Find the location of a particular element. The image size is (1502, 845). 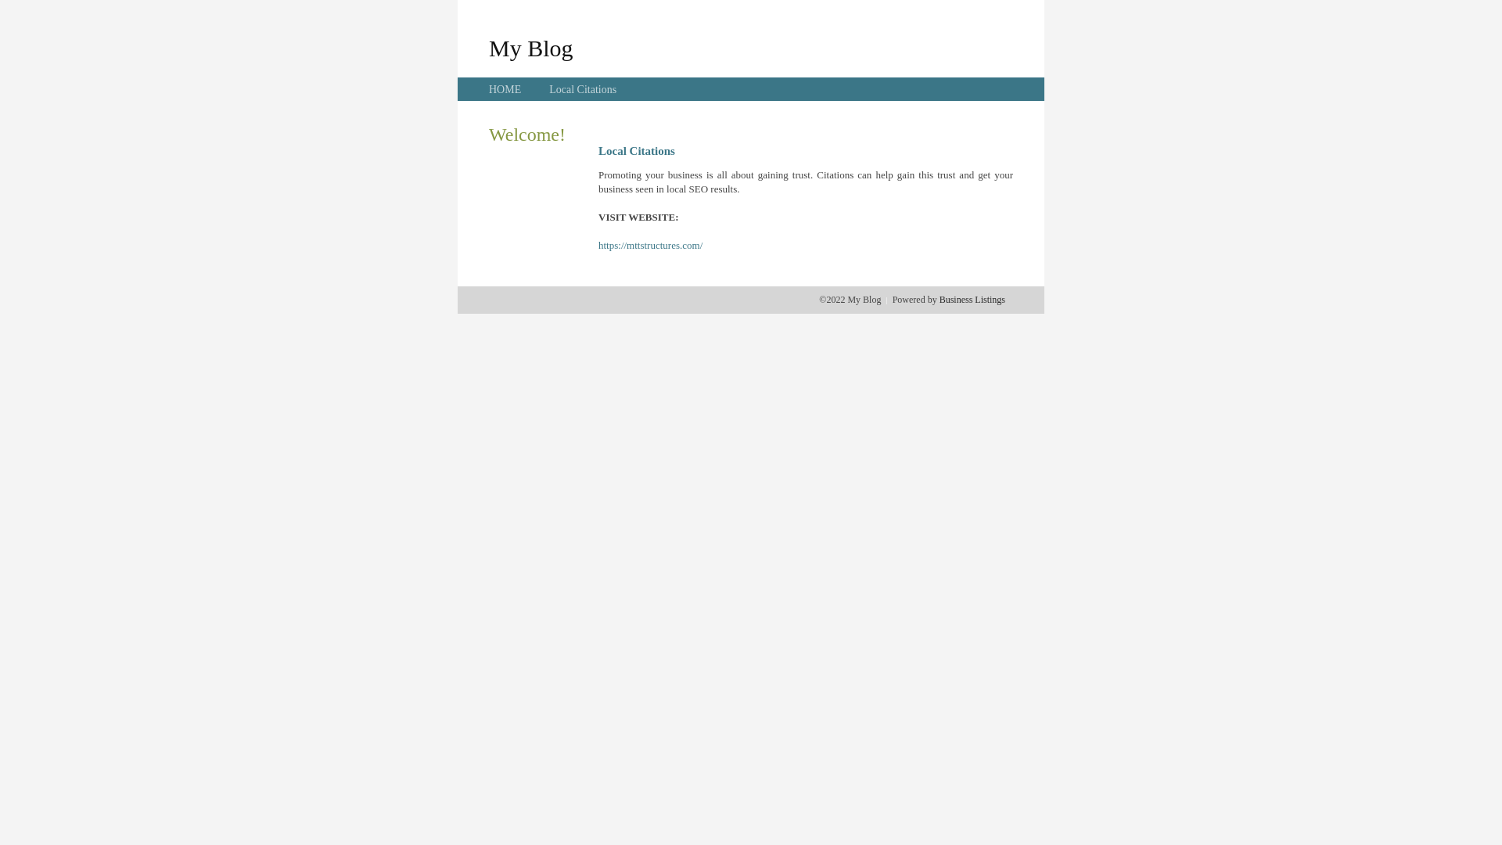

Business Listings is located at coordinates (972, 300).